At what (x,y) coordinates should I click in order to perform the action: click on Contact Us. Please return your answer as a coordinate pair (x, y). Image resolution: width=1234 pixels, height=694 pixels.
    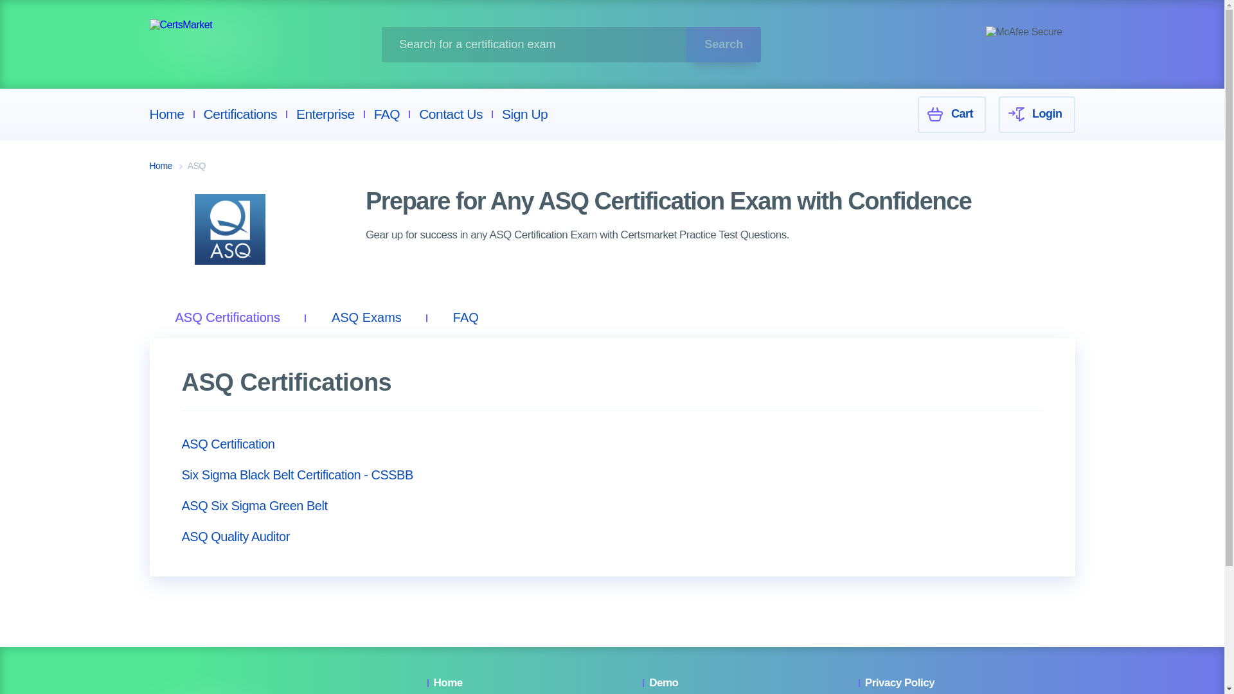
    Looking at the image, I should click on (451, 114).